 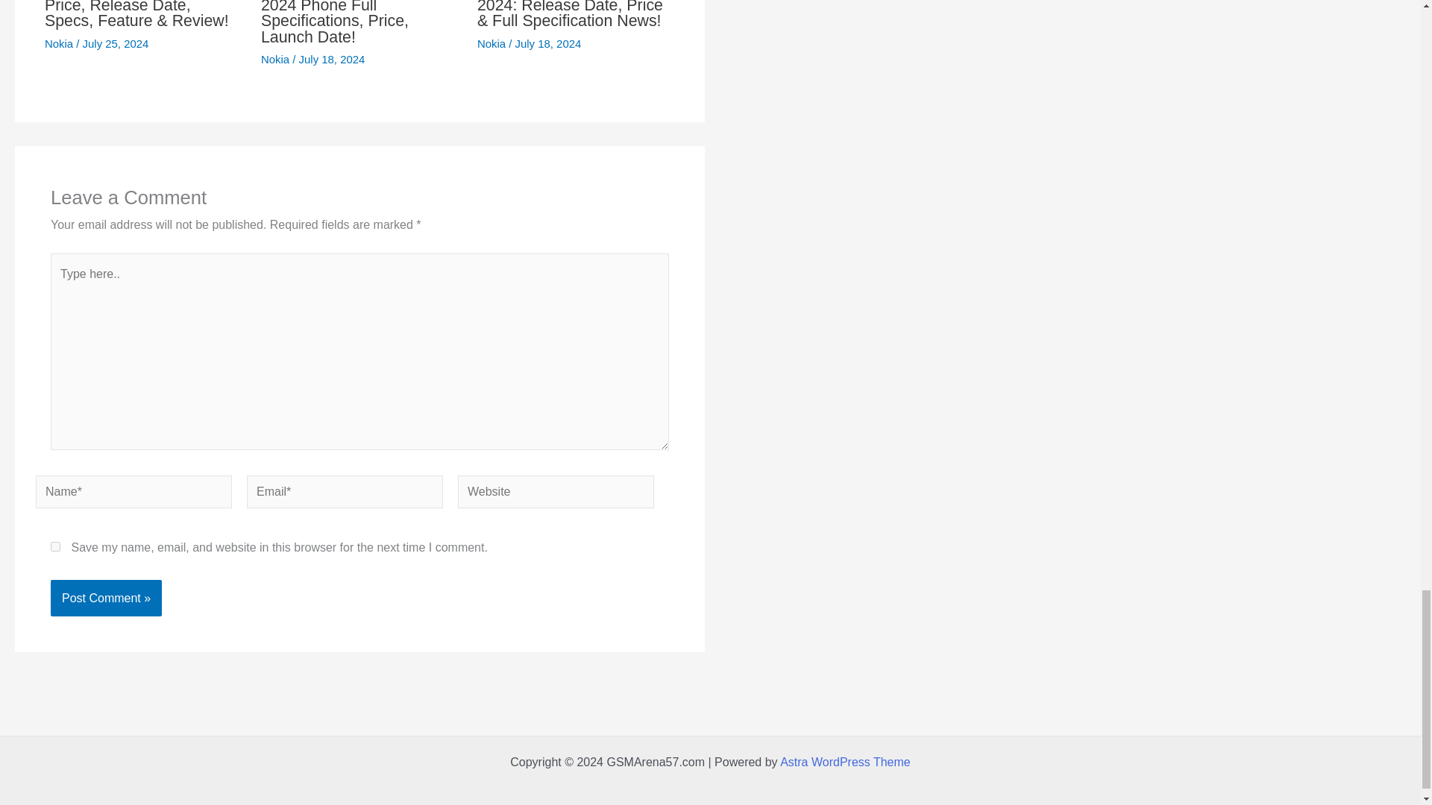 I want to click on yes, so click(x=55, y=546).